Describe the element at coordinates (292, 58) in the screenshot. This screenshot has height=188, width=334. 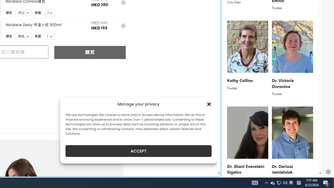
I see `Dr. Victoria DoroninaTrustee` at that location.